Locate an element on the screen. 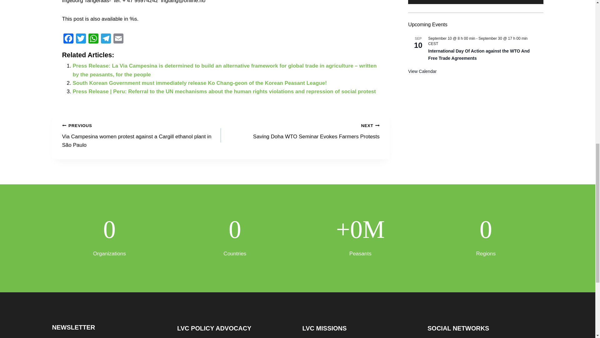 This screenshot has height=338, width=600. Facebook is located at coordinates (68, 39).